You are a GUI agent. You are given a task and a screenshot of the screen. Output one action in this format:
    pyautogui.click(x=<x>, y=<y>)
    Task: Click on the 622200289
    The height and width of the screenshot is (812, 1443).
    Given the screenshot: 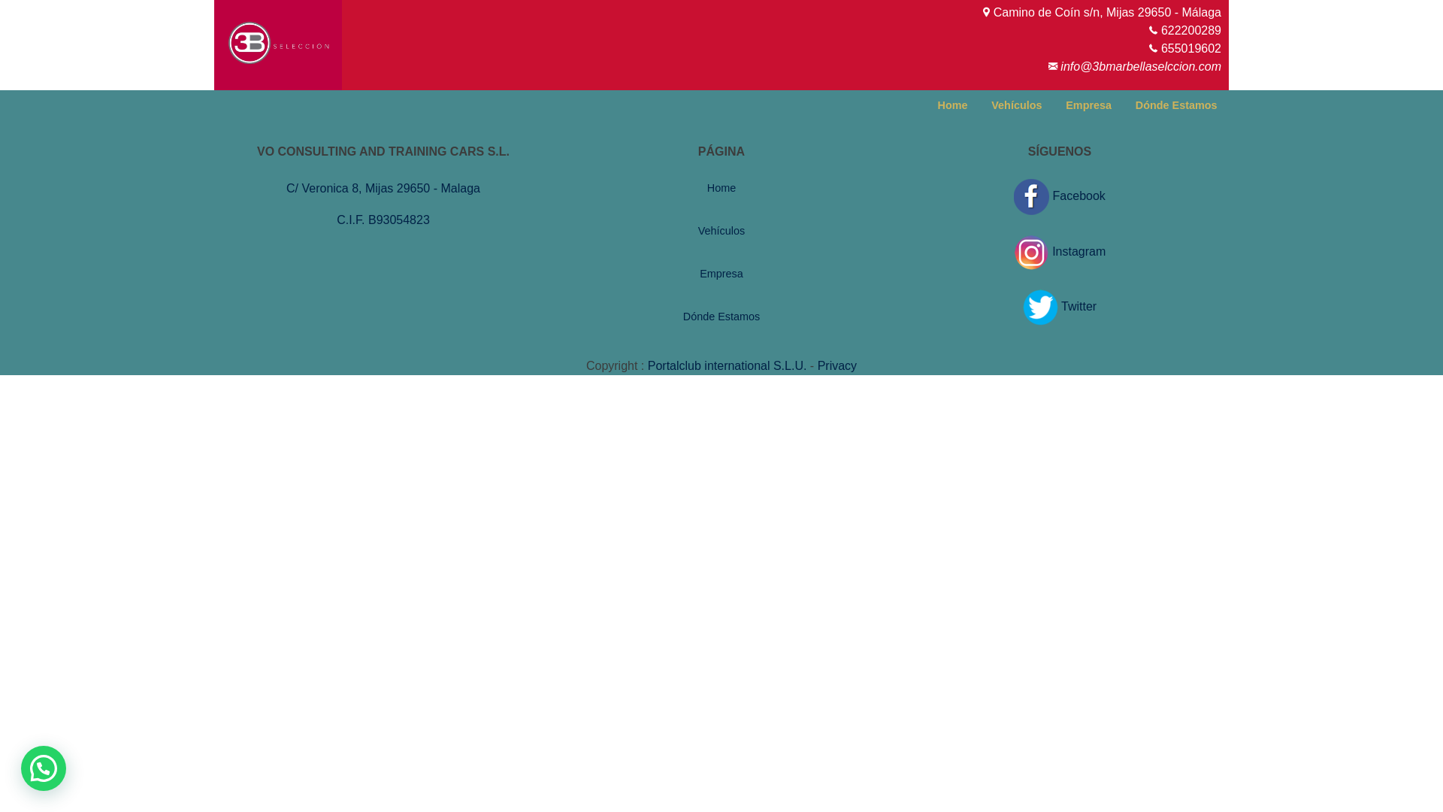 What is the action you would take?
    pyautogui.click(x=1191, y=30)
    